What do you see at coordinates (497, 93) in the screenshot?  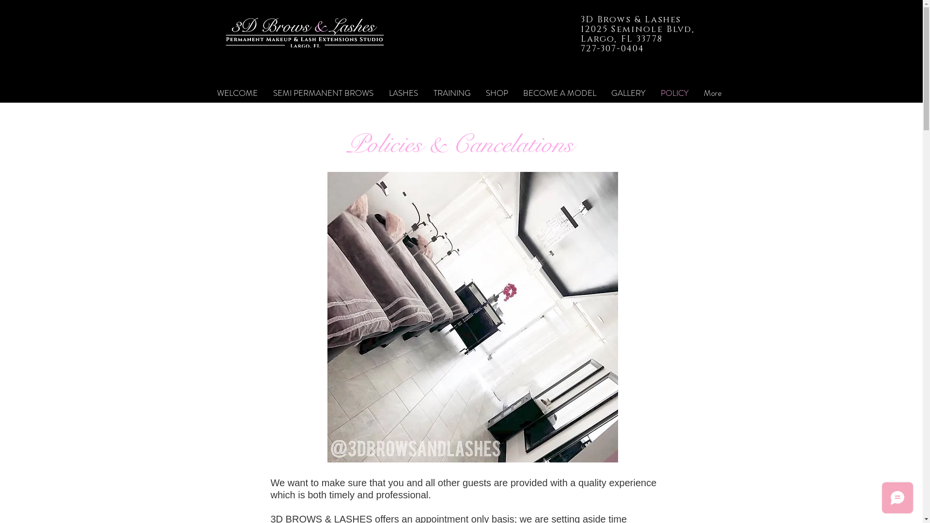 I see `SHOP` at bounding box center [497, 93].